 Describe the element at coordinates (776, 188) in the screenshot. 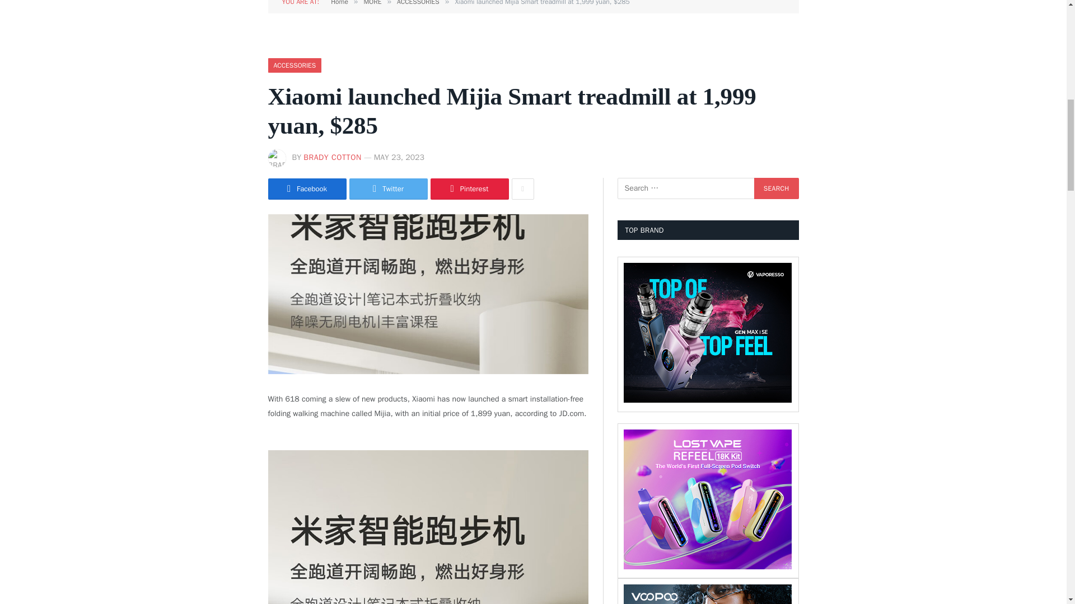

I see `Search` at that location.